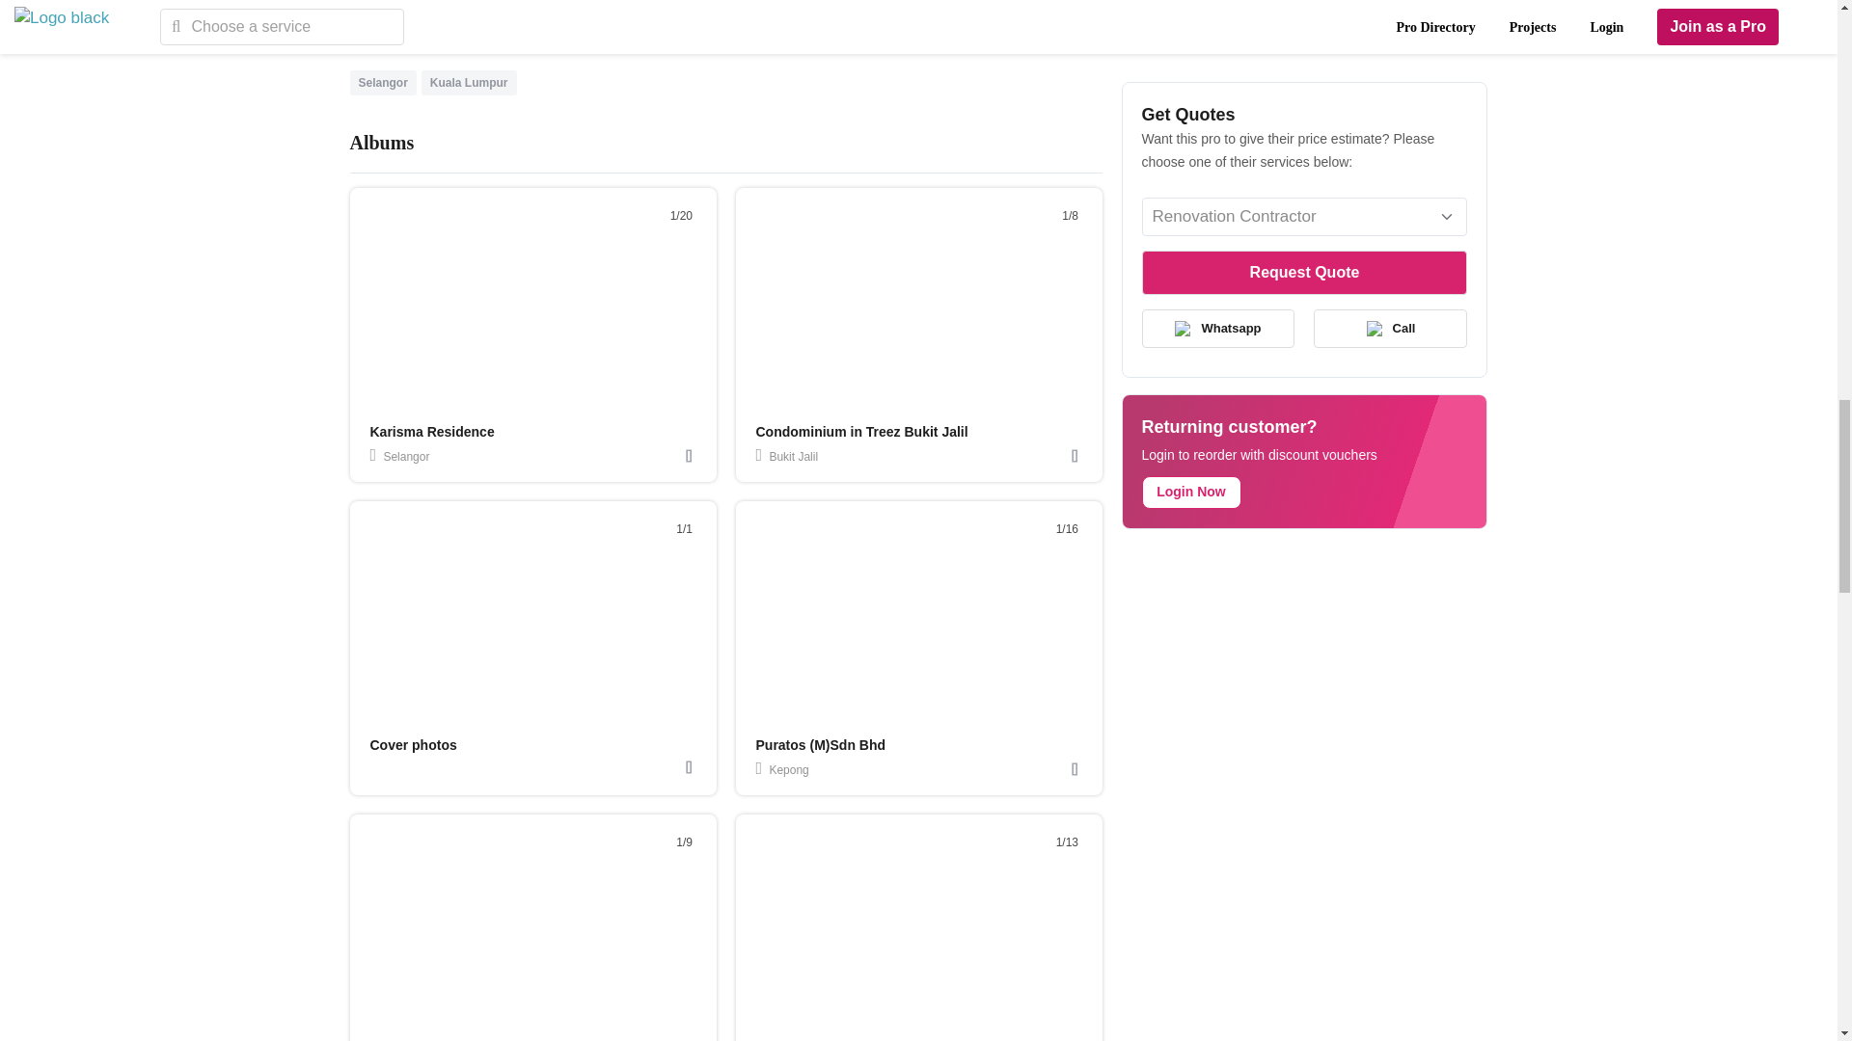 The width and height of the screenshot is (1852, 1041). What do you see at coordinates (679, 1) in the screenshot?
I see `Interior Designer` at bounding box center [679, 1].